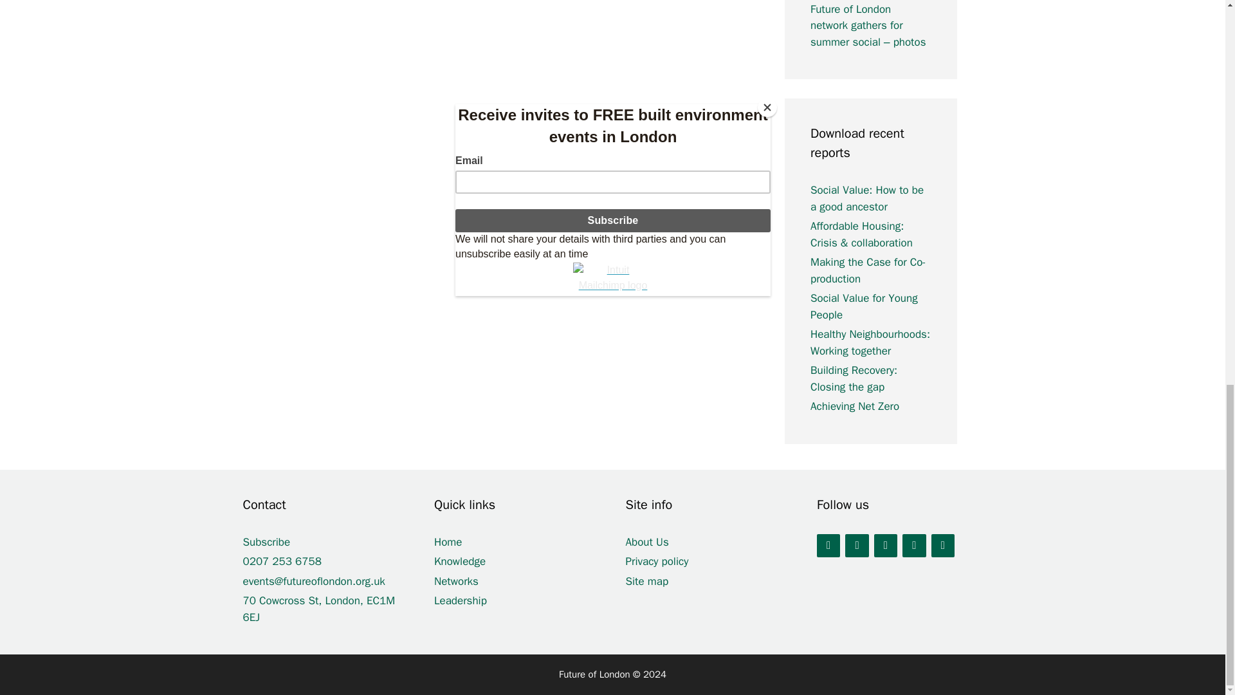  Describe the element at coordinates (886, 545) in the screenshot. I see `YouTube` at that location.